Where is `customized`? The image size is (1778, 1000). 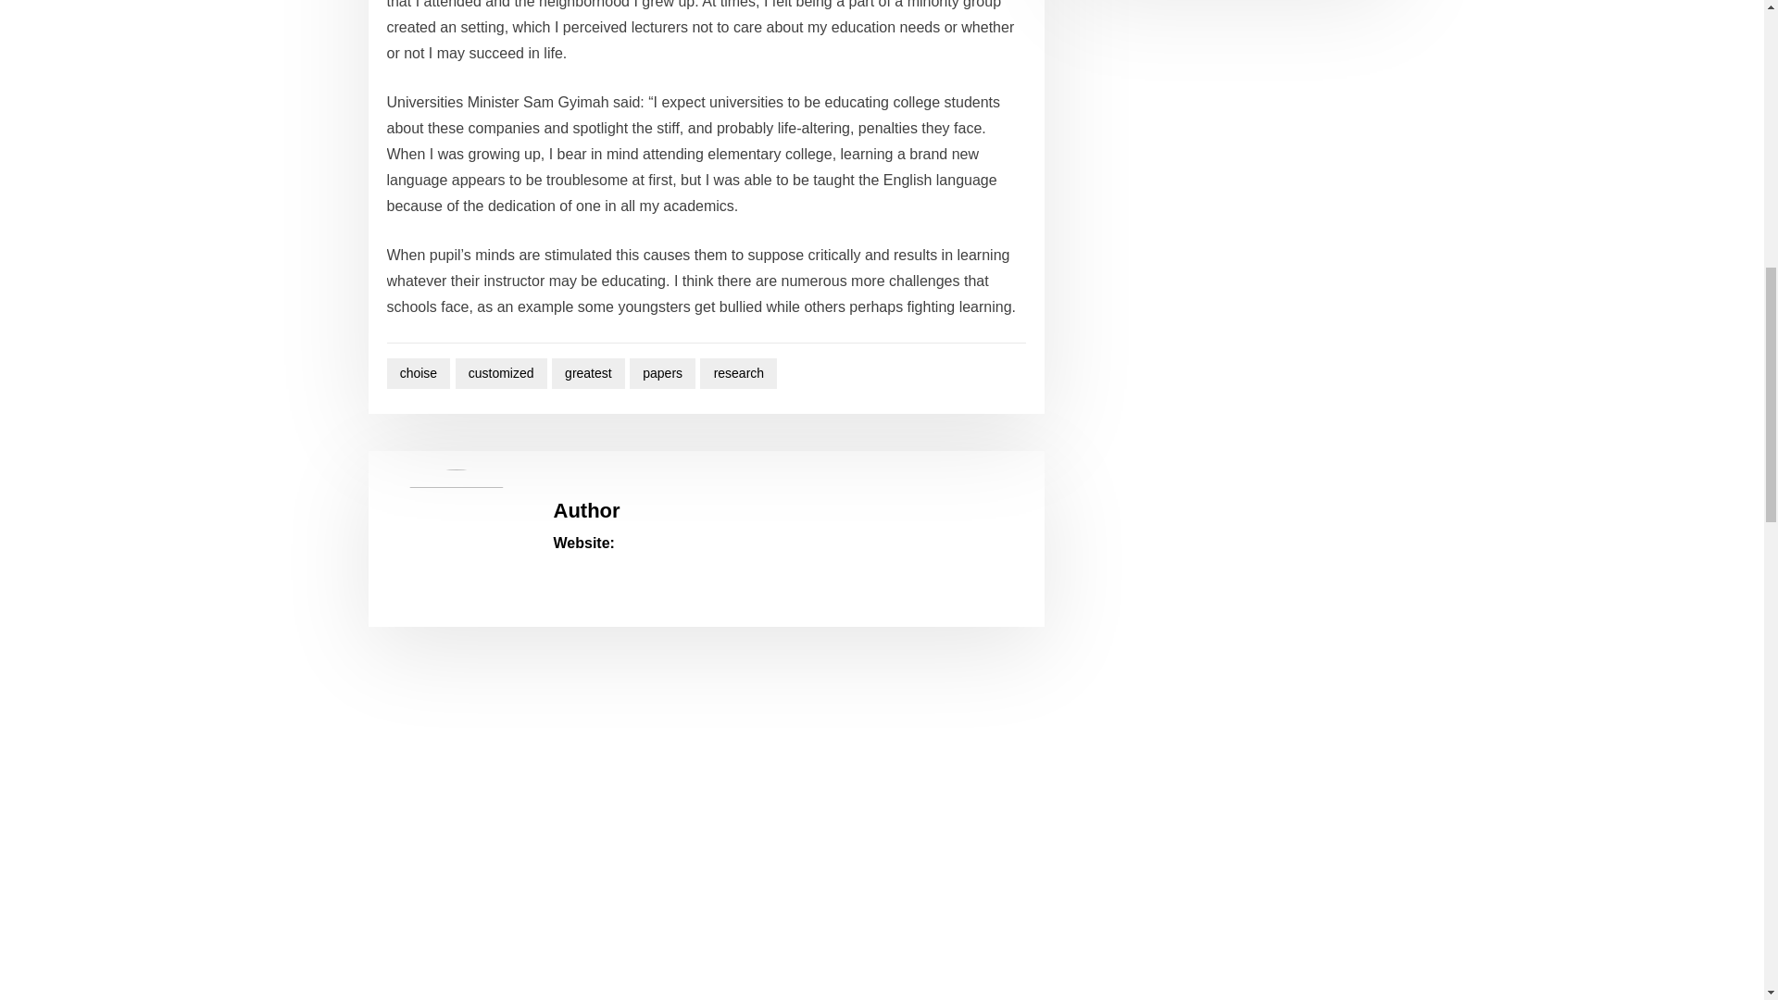
customized is located at coordinates (501, 373).